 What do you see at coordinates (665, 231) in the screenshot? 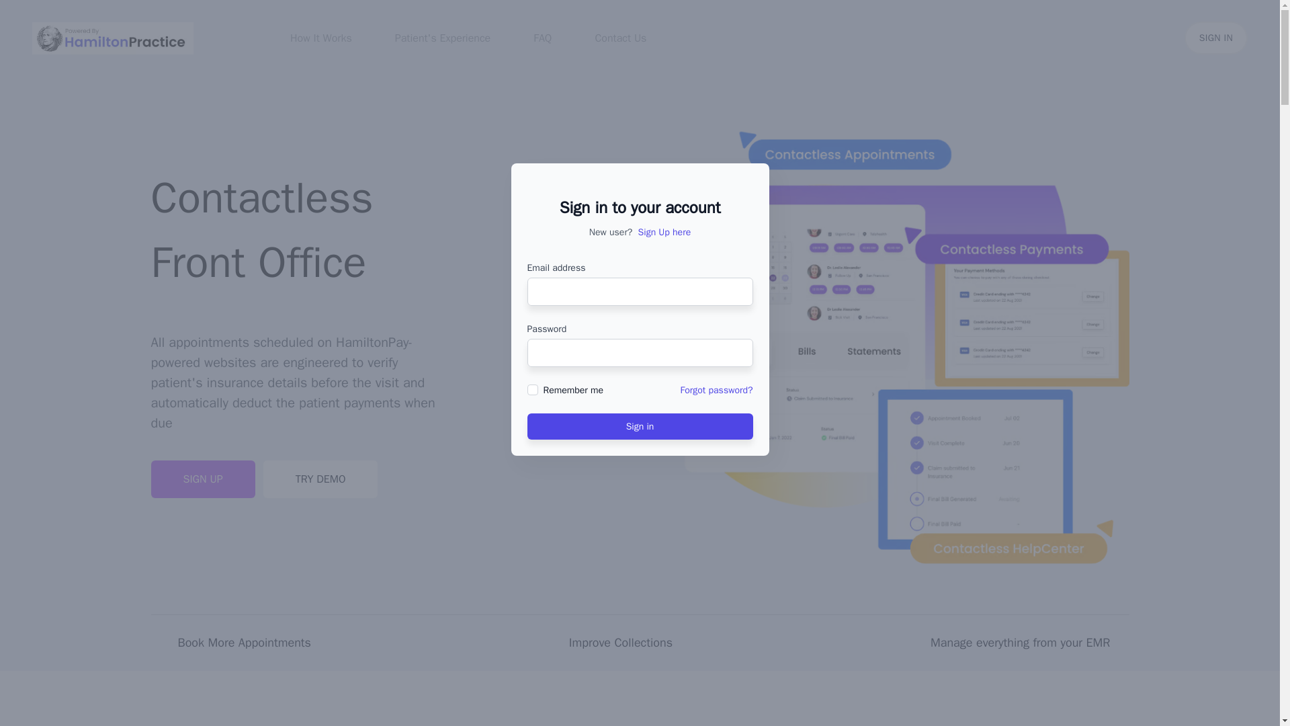
I see `Sign Up here` at bounding box center [665, 231].